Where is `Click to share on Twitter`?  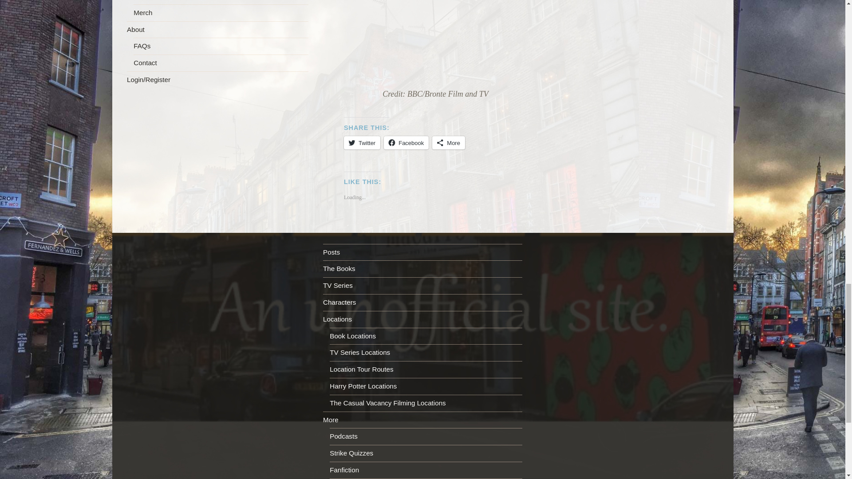
Click to share on Twitter is located at coordinates (362, 142).